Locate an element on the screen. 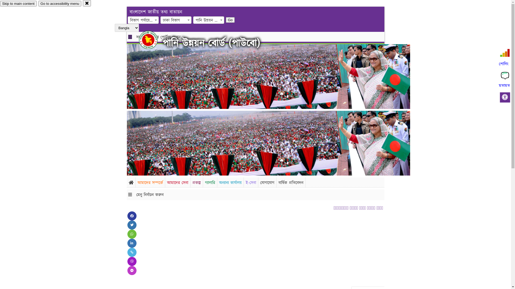 Image resolution: width=515 pixels, height=289 pixels. close is located at coordinates (87, 3).